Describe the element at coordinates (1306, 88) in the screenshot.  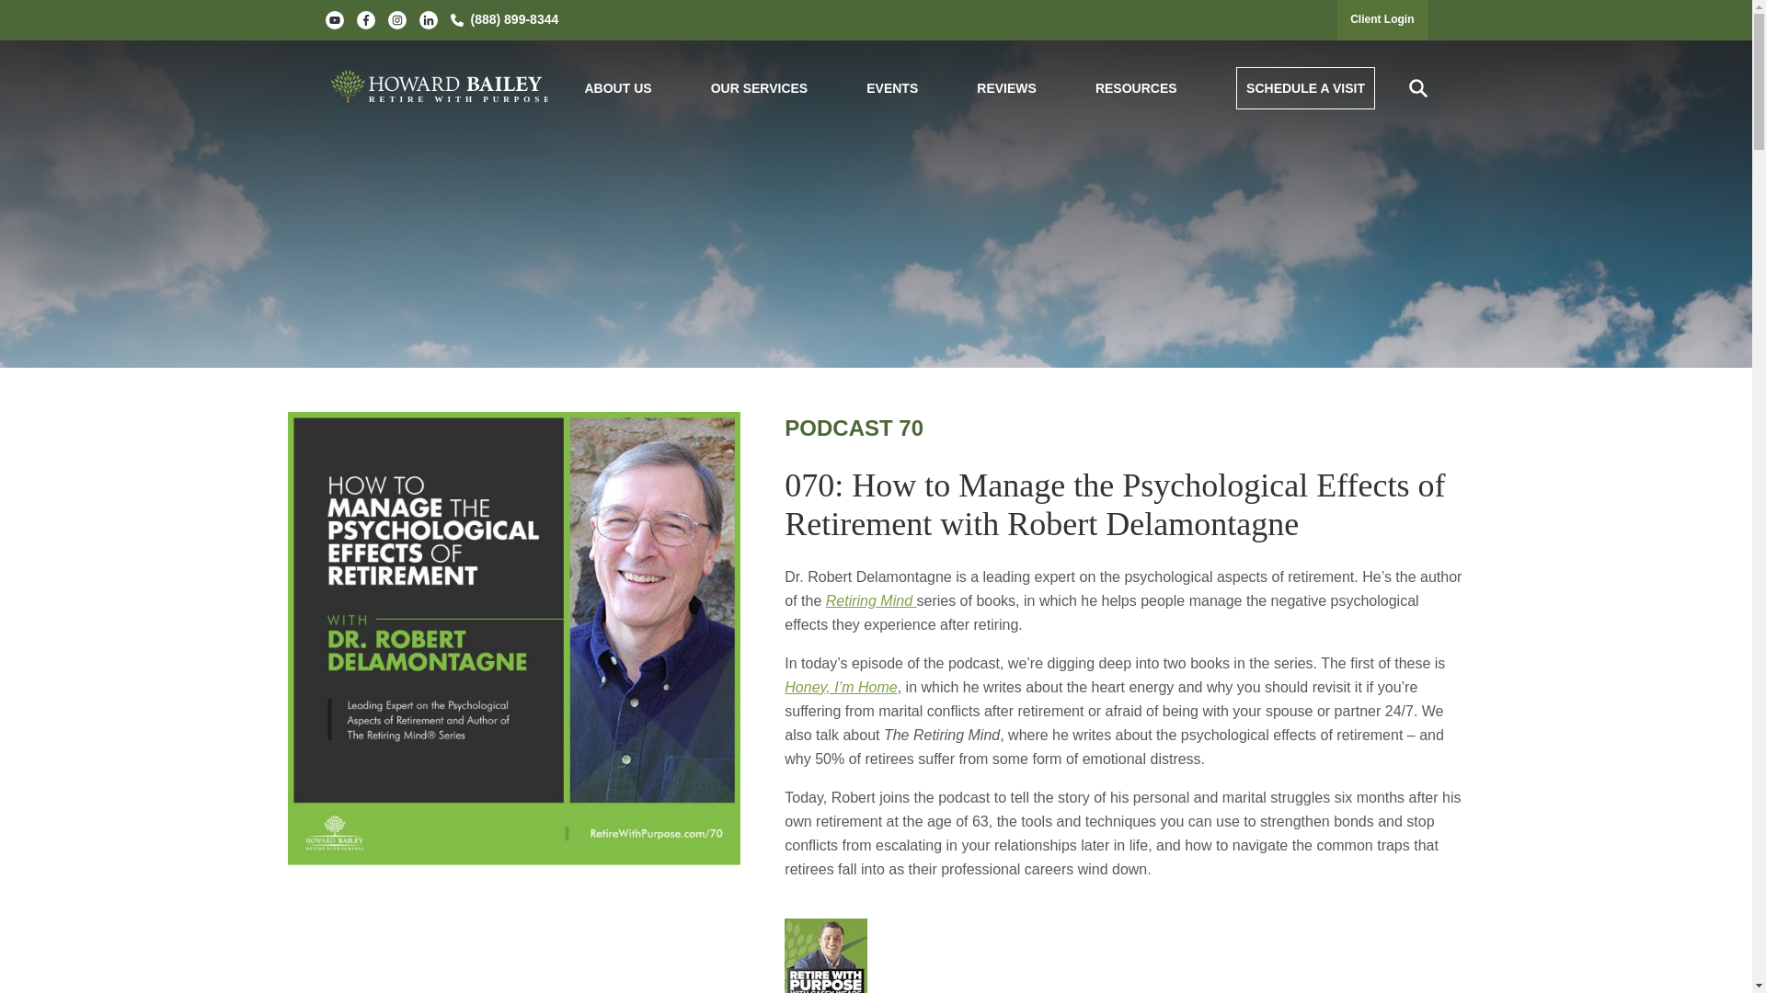
I see `SCHEDULE A VISIT` at that location.